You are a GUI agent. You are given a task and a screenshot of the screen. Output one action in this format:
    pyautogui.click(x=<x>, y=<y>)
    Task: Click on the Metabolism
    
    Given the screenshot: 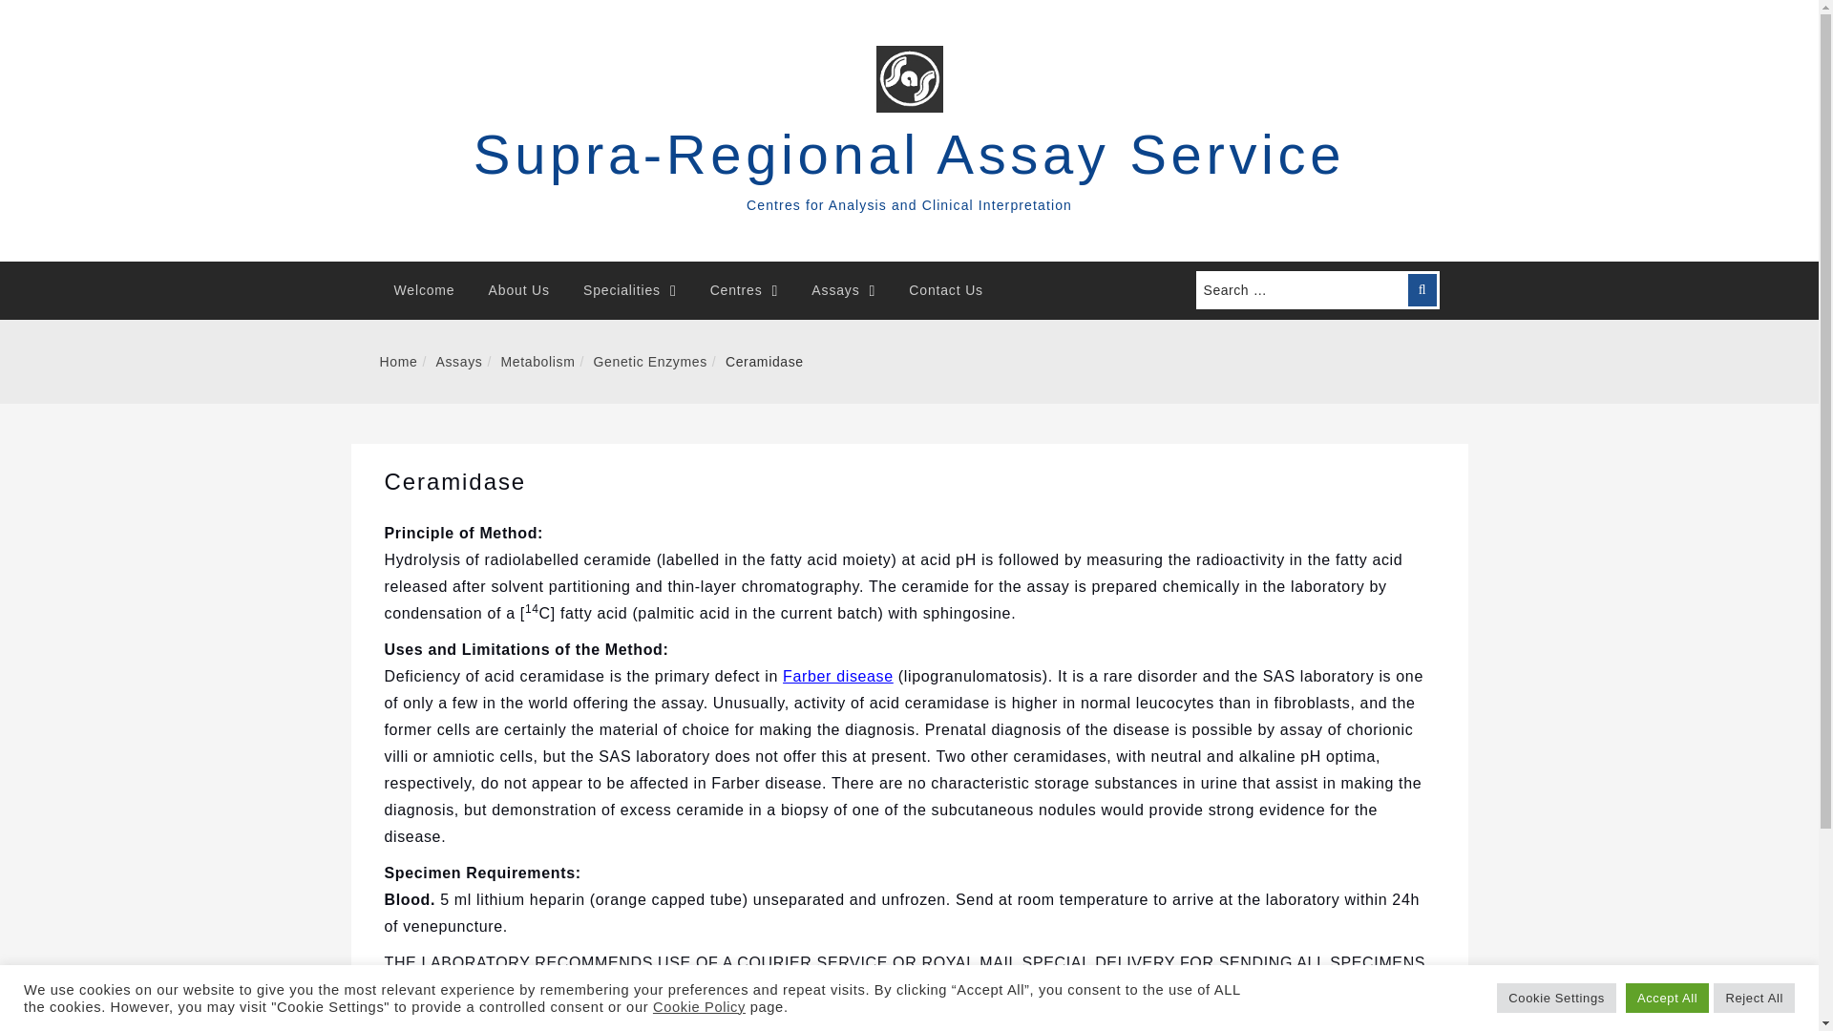 What is the action you would take?
    pyautogui.click(x=537, y=361)
    